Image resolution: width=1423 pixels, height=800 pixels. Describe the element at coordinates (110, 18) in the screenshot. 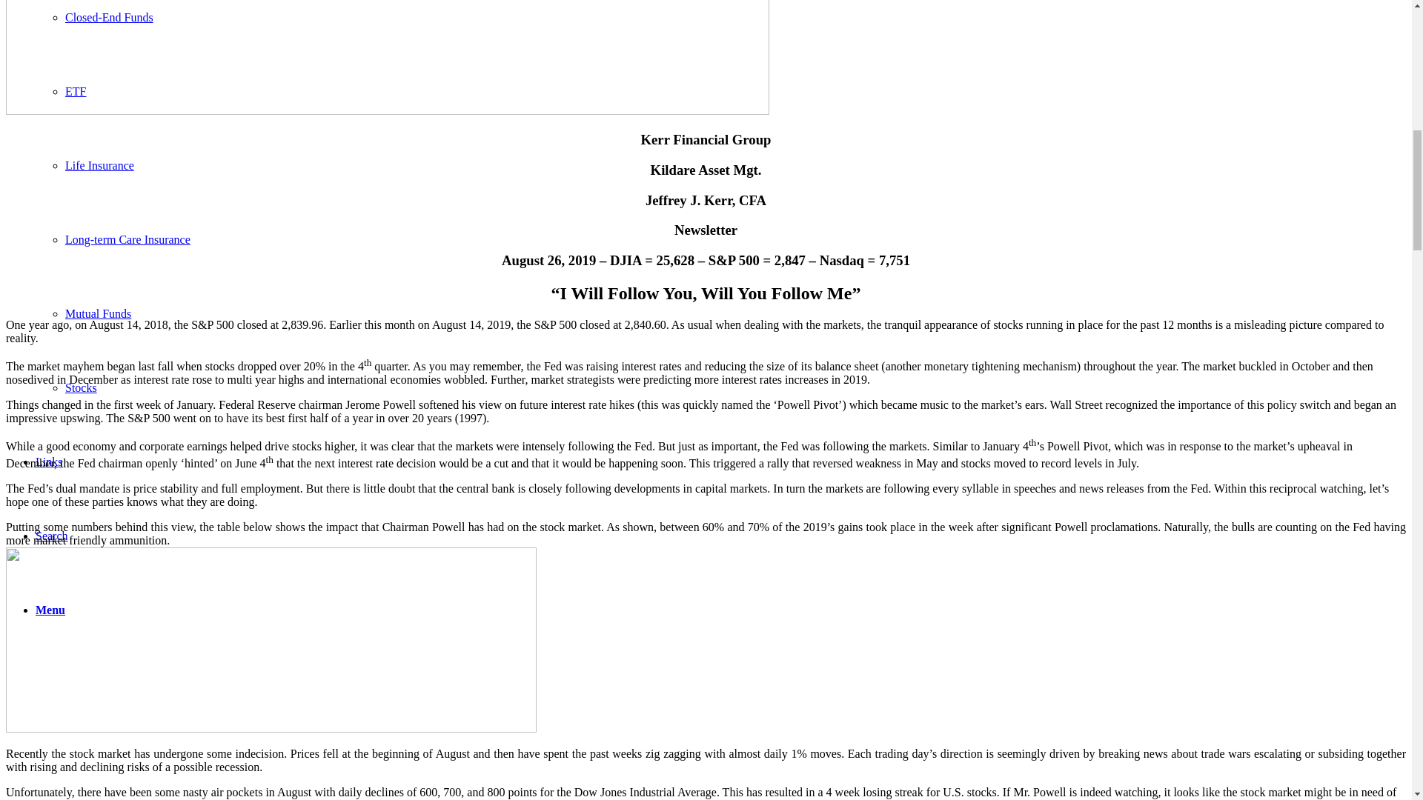

I see `Closed-End Funds` at that location.